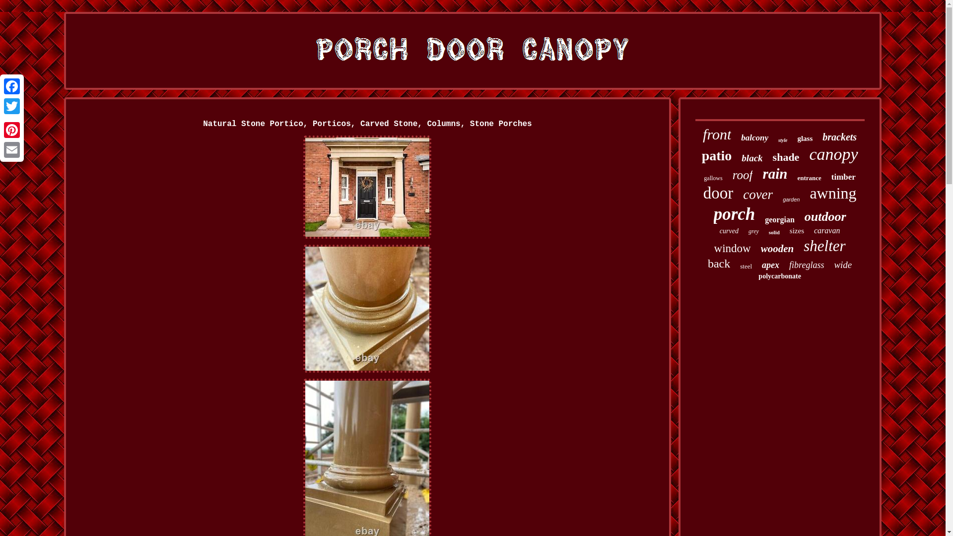 The image size is (953, 536). Describe the element at coordinates (791, 200) in the screenshot. I see `garden` at that location.